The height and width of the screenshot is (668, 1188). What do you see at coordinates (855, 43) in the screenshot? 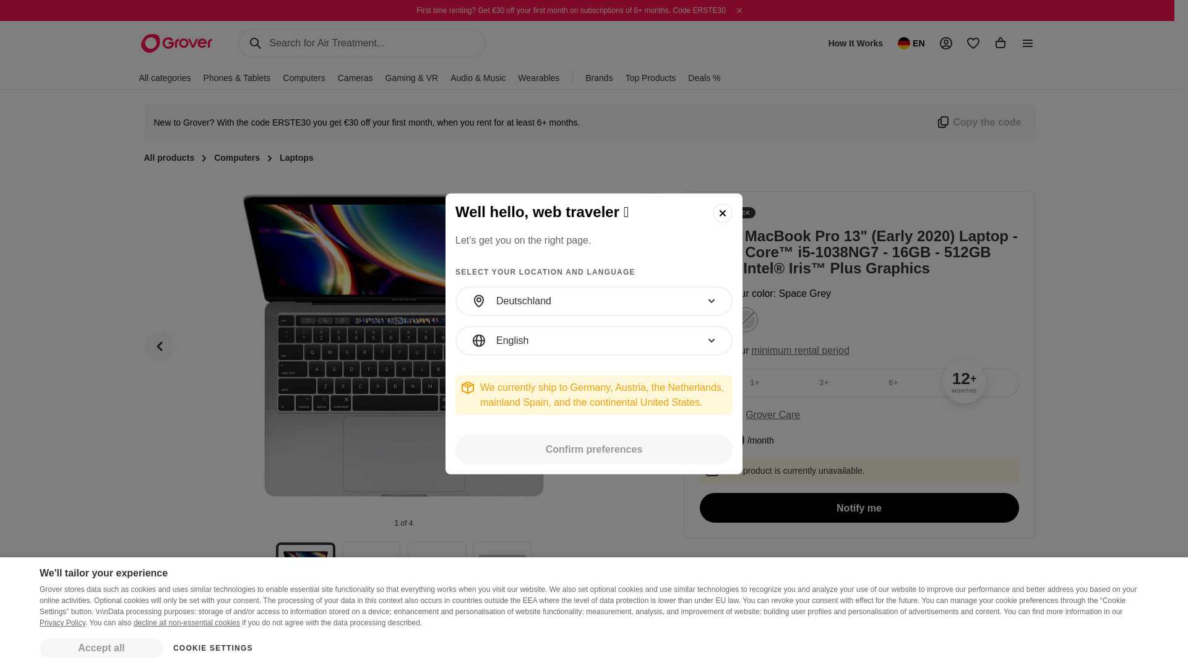
I see `How It Works` at bounding box center [855, 43].